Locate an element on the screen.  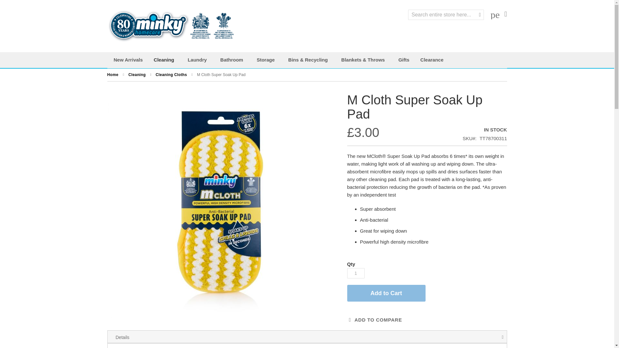
Storage is located at coordinates (267, 60).